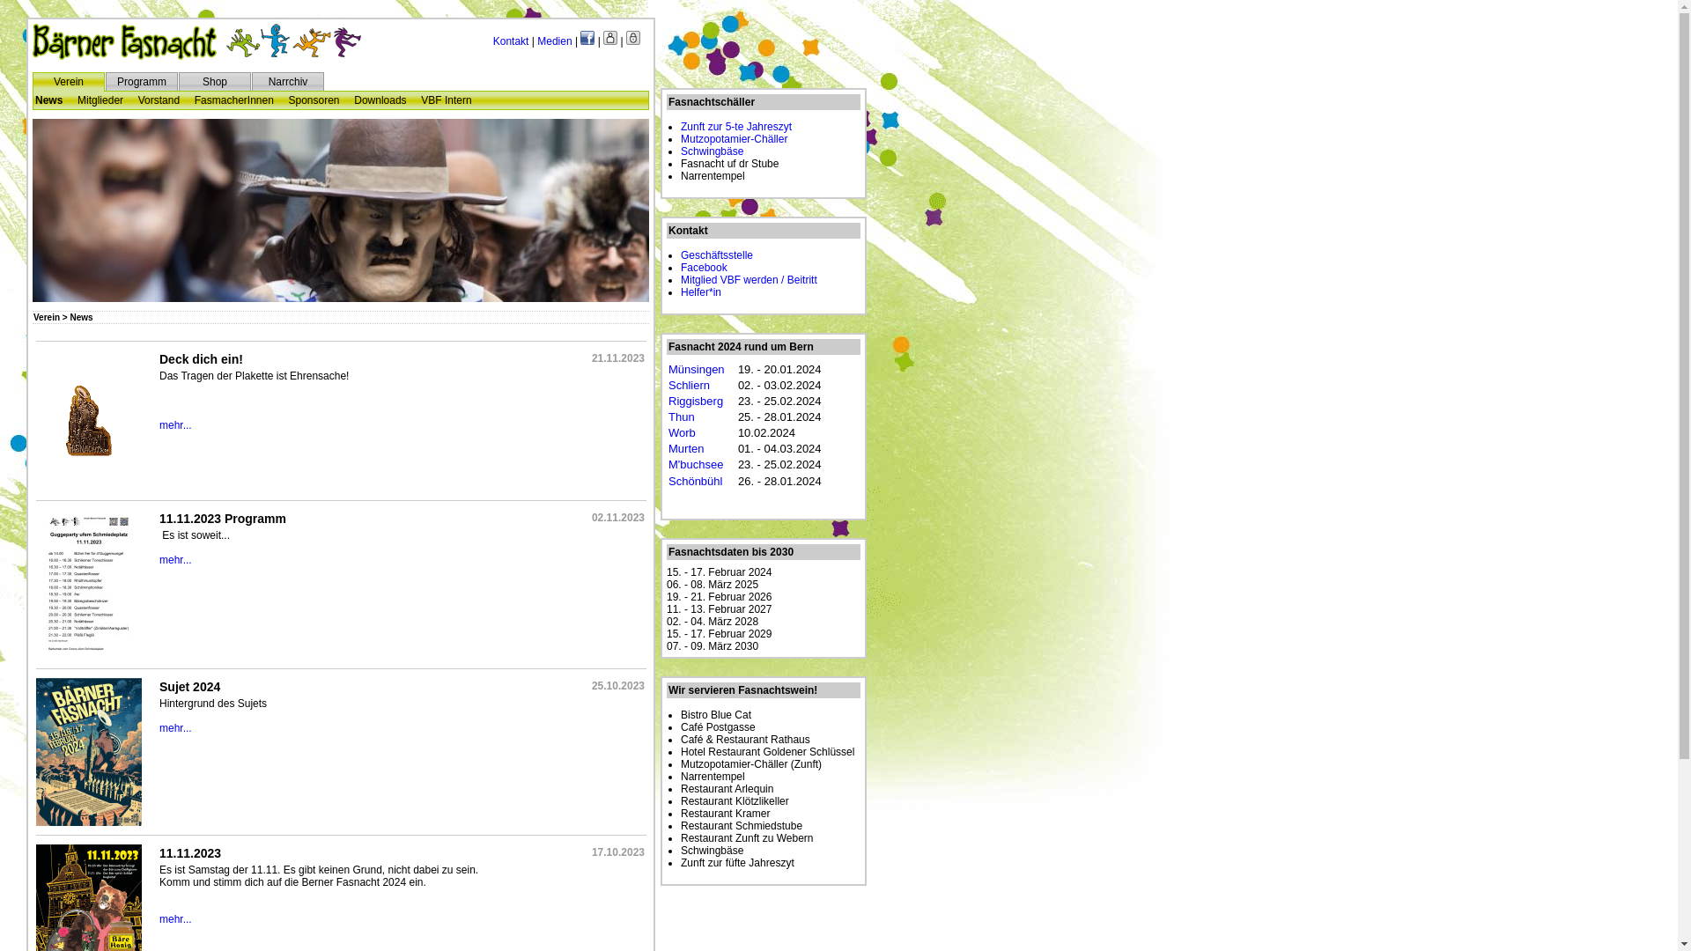  I want to click on Vorstand, so click(159, 100).